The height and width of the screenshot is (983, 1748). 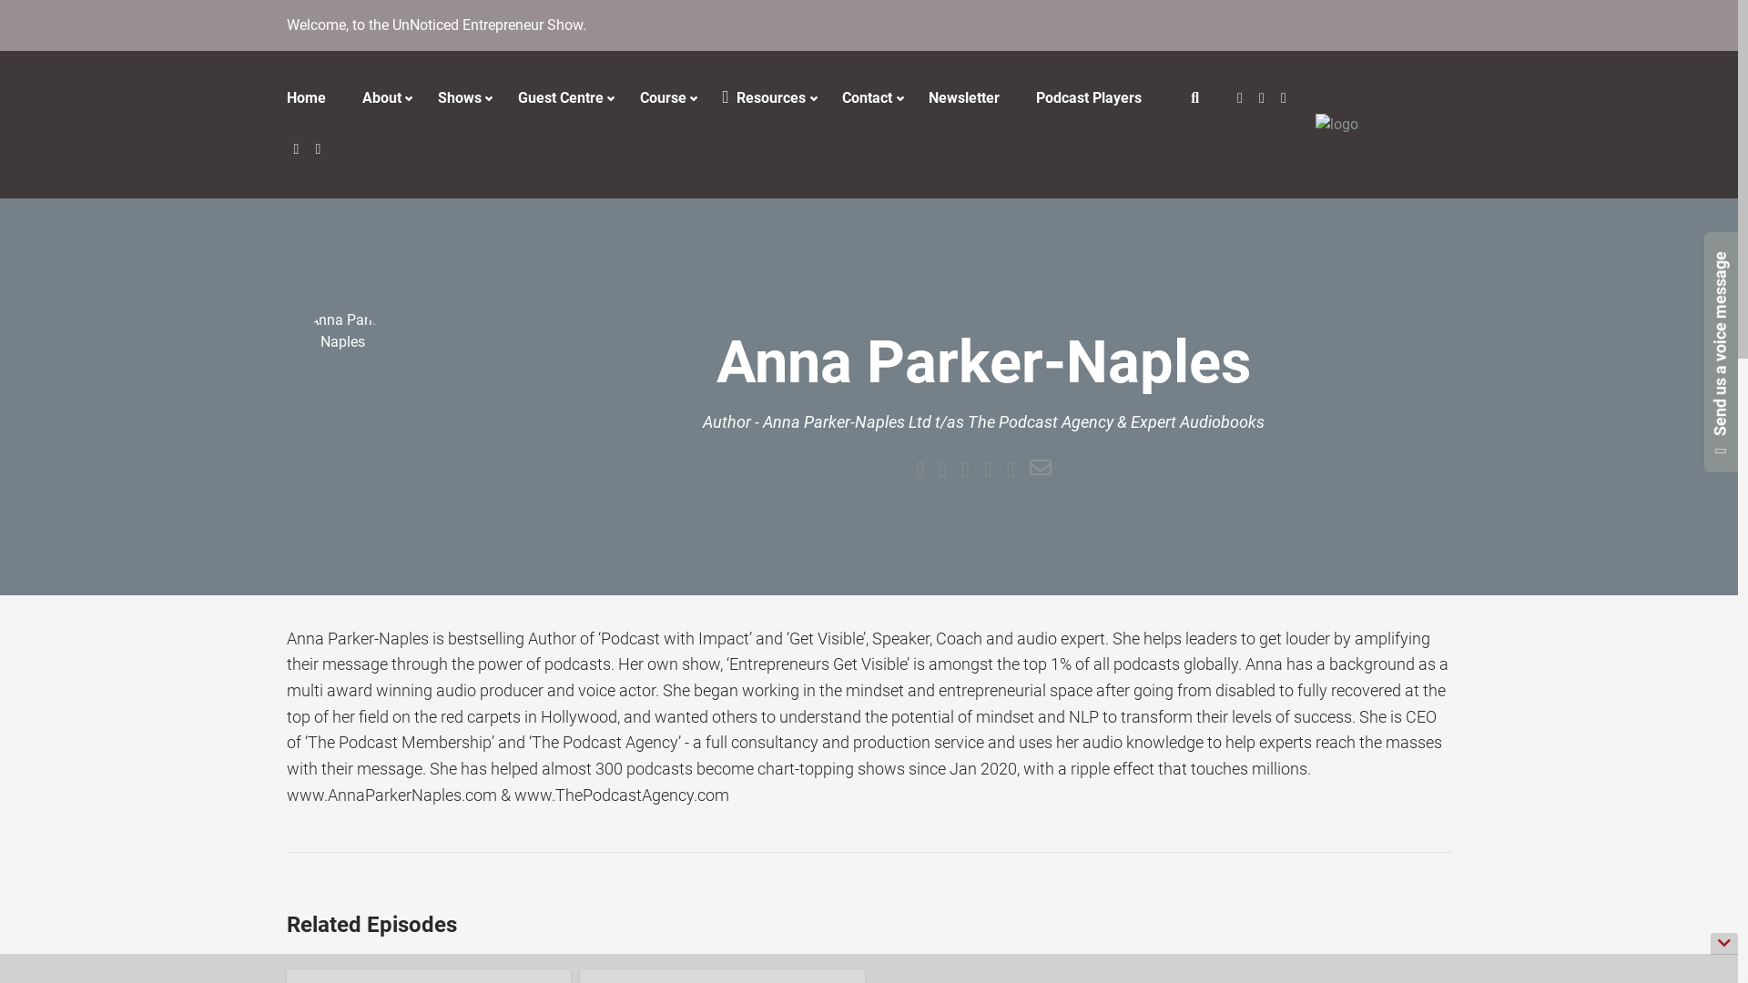 I want to click on Social Icon, so click(x=1285, y=99).